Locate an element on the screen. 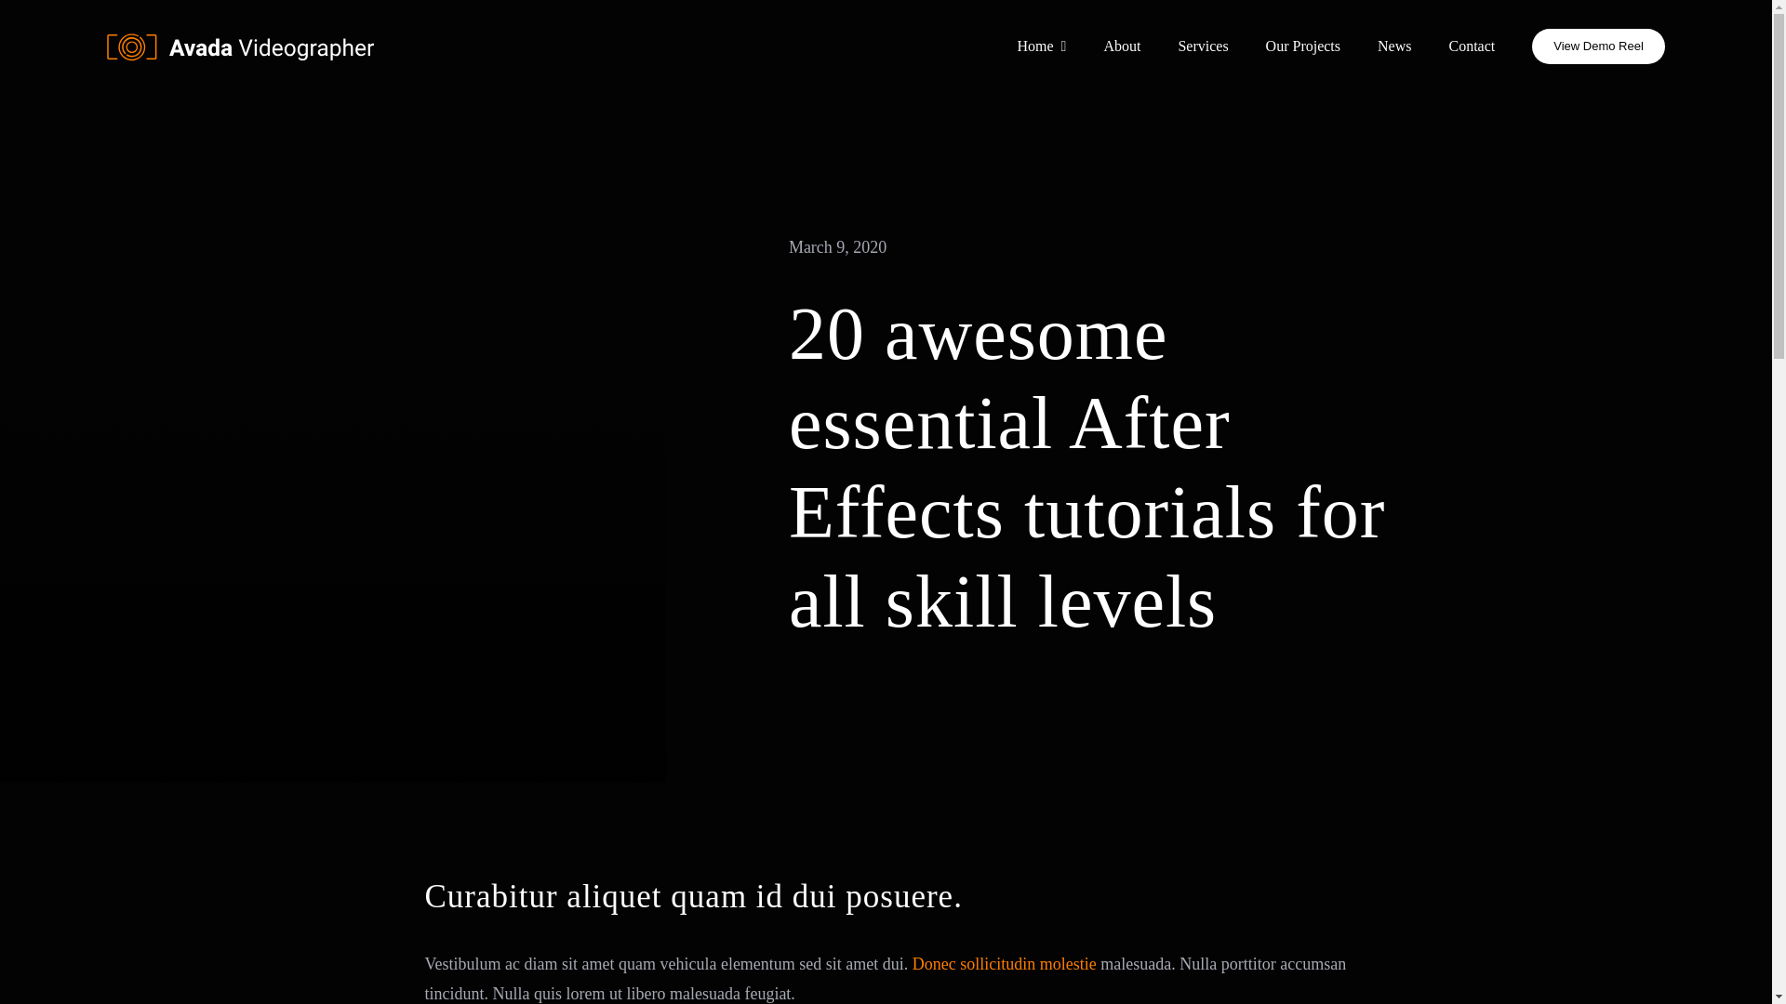  Our Projects is located at coordinates (1303, 46).